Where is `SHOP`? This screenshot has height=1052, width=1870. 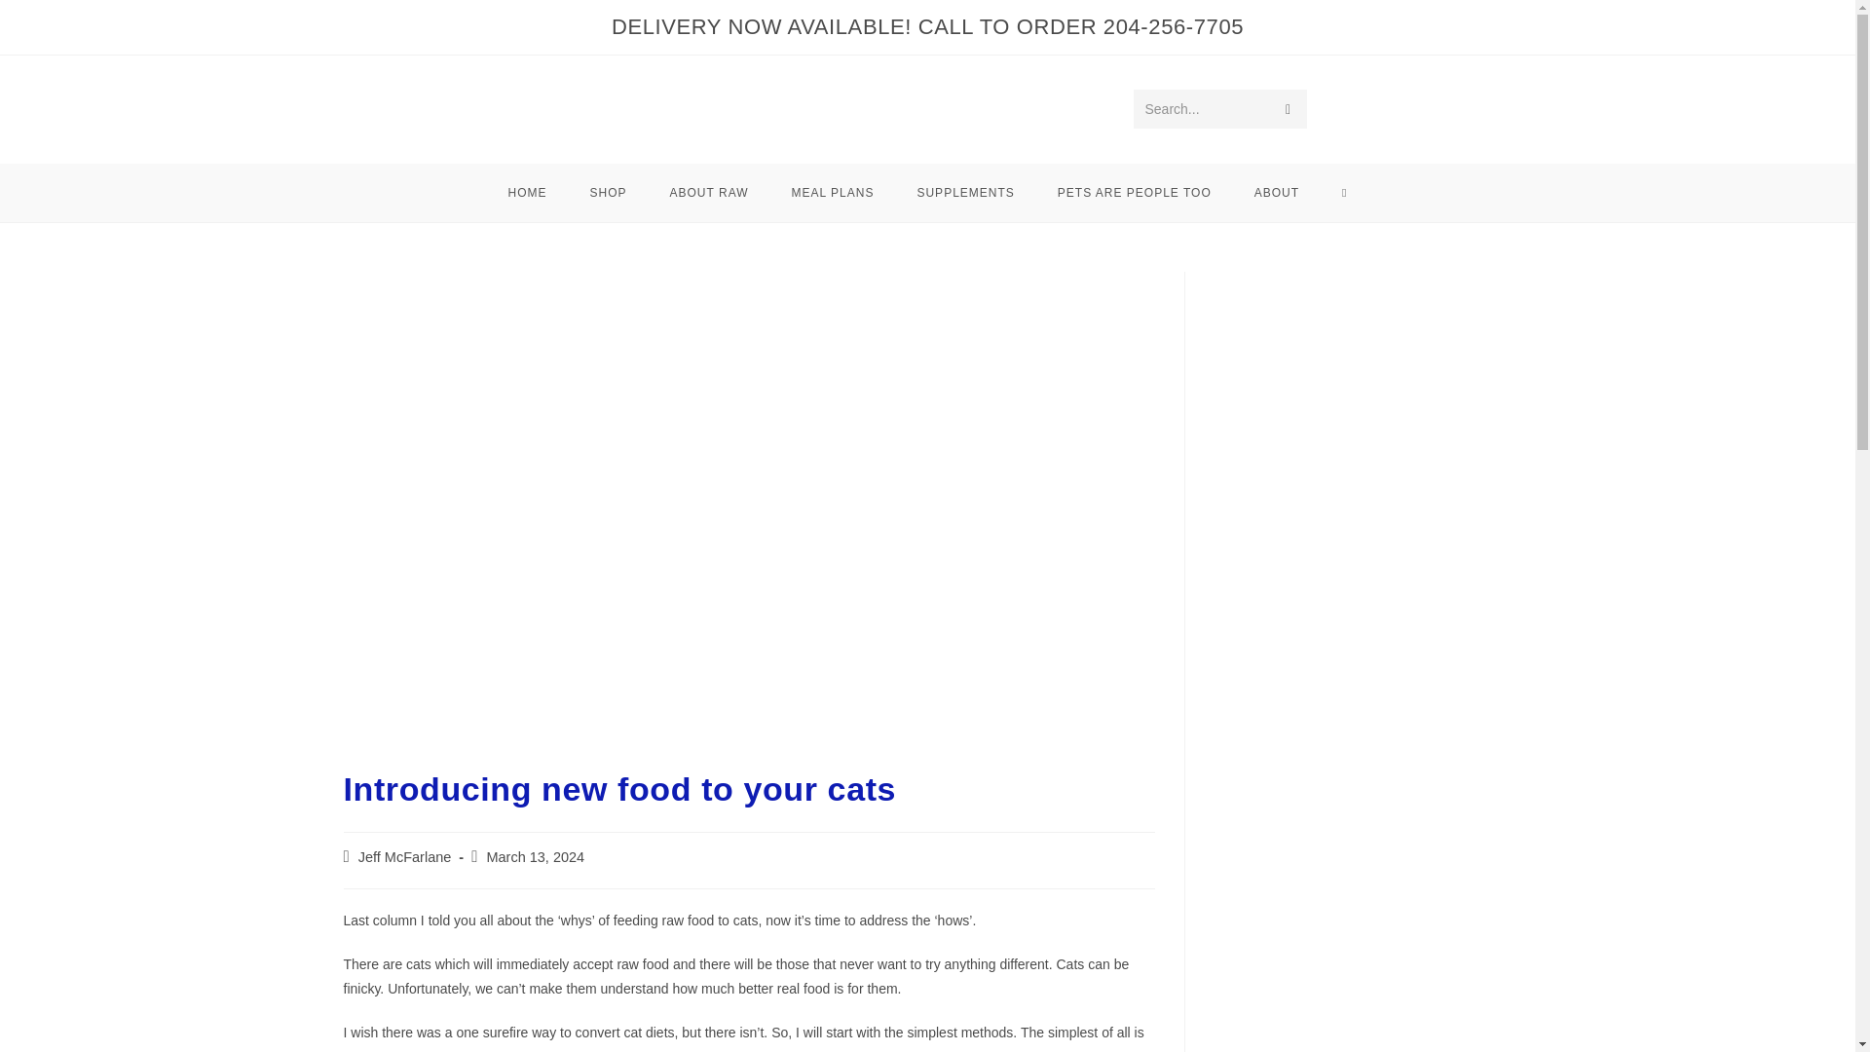 SHOP is located at coordinates (608, 193).